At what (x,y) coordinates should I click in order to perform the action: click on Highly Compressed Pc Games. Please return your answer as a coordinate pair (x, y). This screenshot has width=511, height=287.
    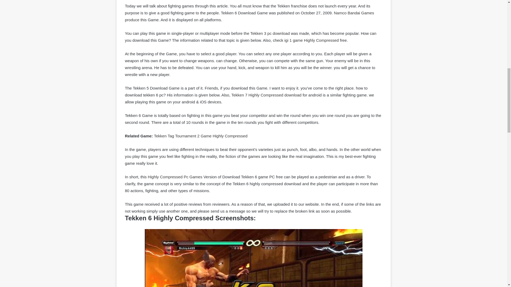
    Looking at the image, I should click on (175, 176).